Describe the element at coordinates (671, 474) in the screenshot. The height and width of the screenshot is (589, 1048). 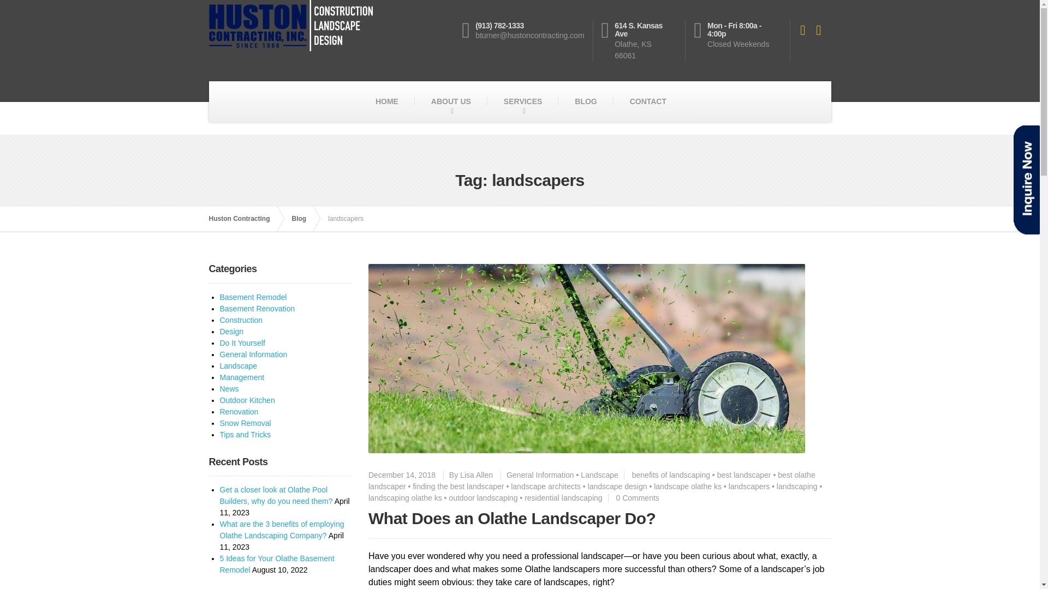
I see `benefits of landscaping` at that location.